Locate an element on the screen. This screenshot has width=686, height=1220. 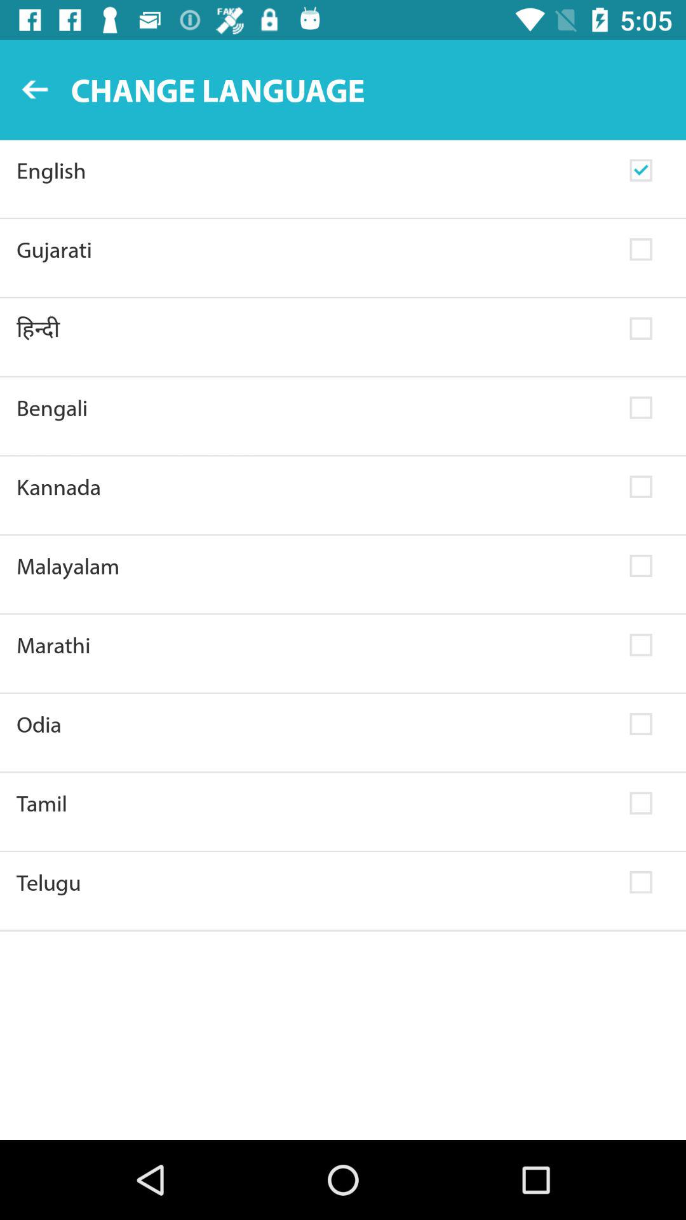
jump until the tamil item is located at coordinates (315, 803).